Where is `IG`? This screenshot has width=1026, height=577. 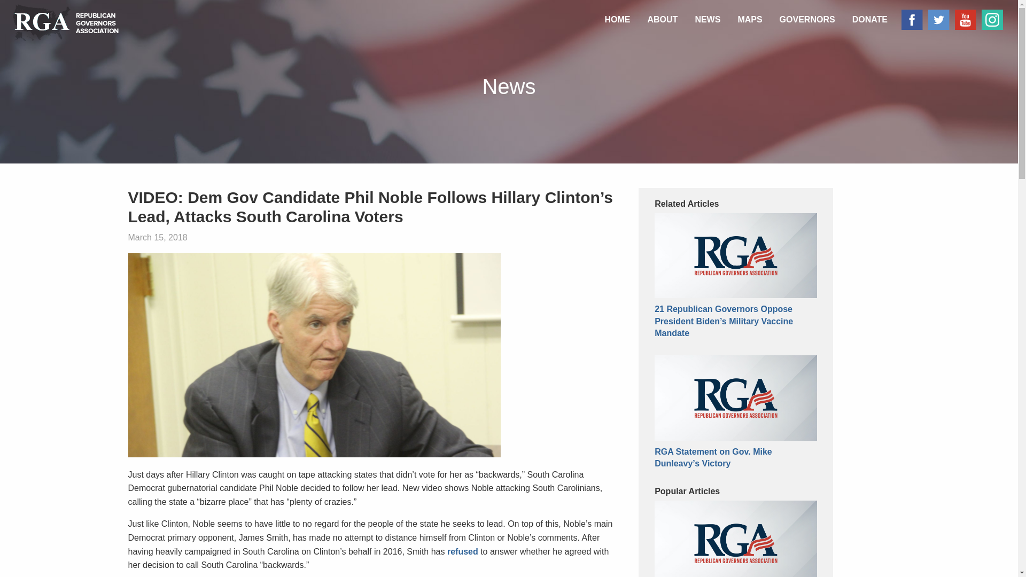 IG is located at coordinates (990, 20).